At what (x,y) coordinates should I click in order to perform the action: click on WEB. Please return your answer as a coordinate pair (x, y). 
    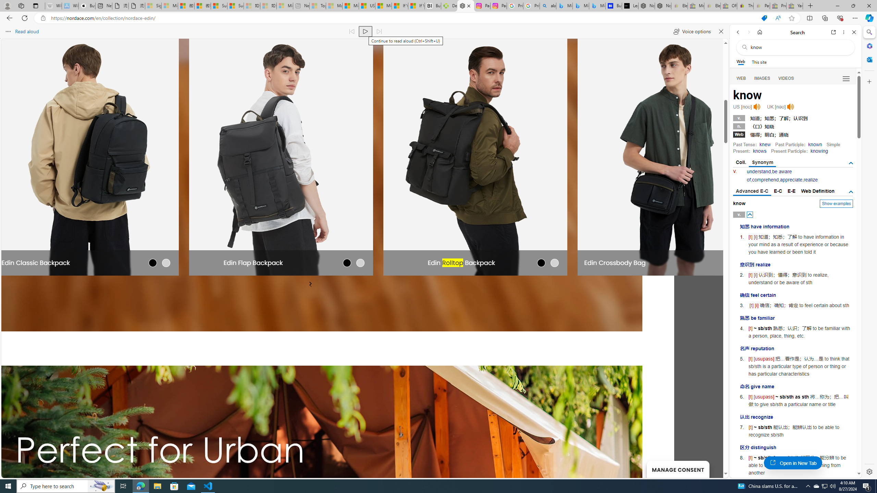
    Looking at the image, I should click on (741, 78).